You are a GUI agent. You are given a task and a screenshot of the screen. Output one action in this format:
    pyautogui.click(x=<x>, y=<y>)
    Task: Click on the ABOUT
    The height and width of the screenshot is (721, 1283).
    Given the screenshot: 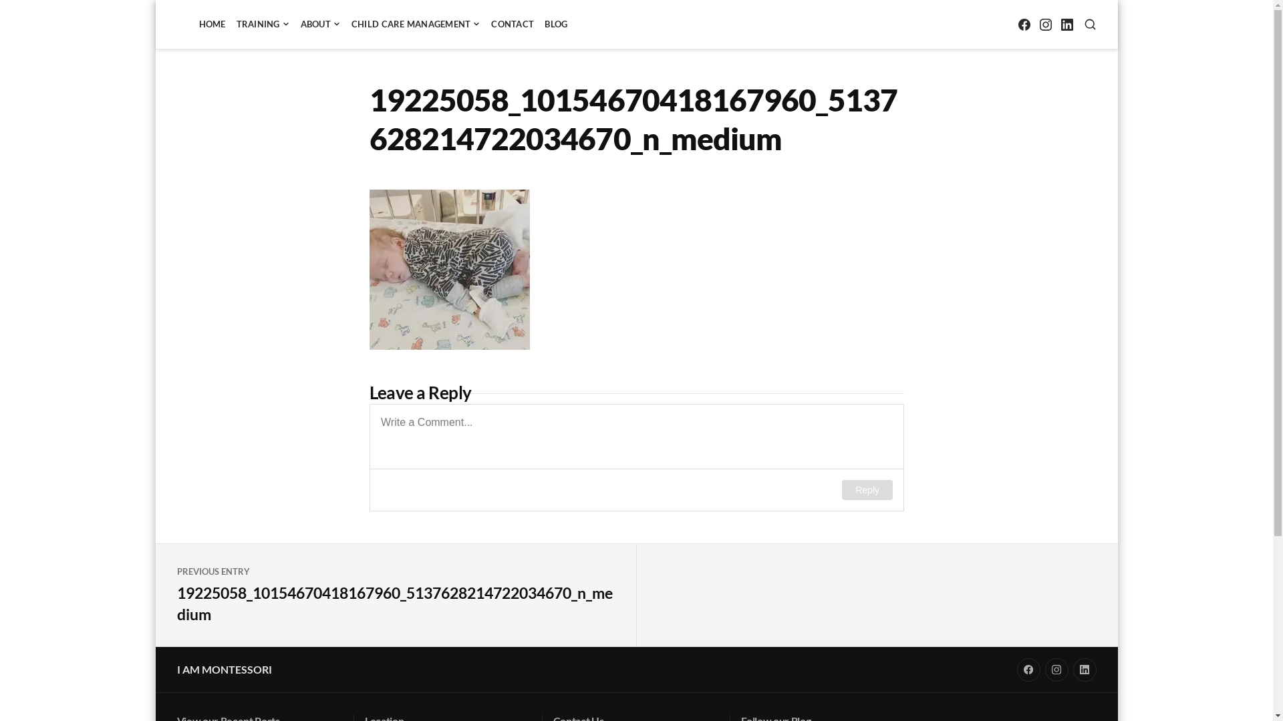 What is the action you would take?
    pyautogui.click(x=321, y=24)
    